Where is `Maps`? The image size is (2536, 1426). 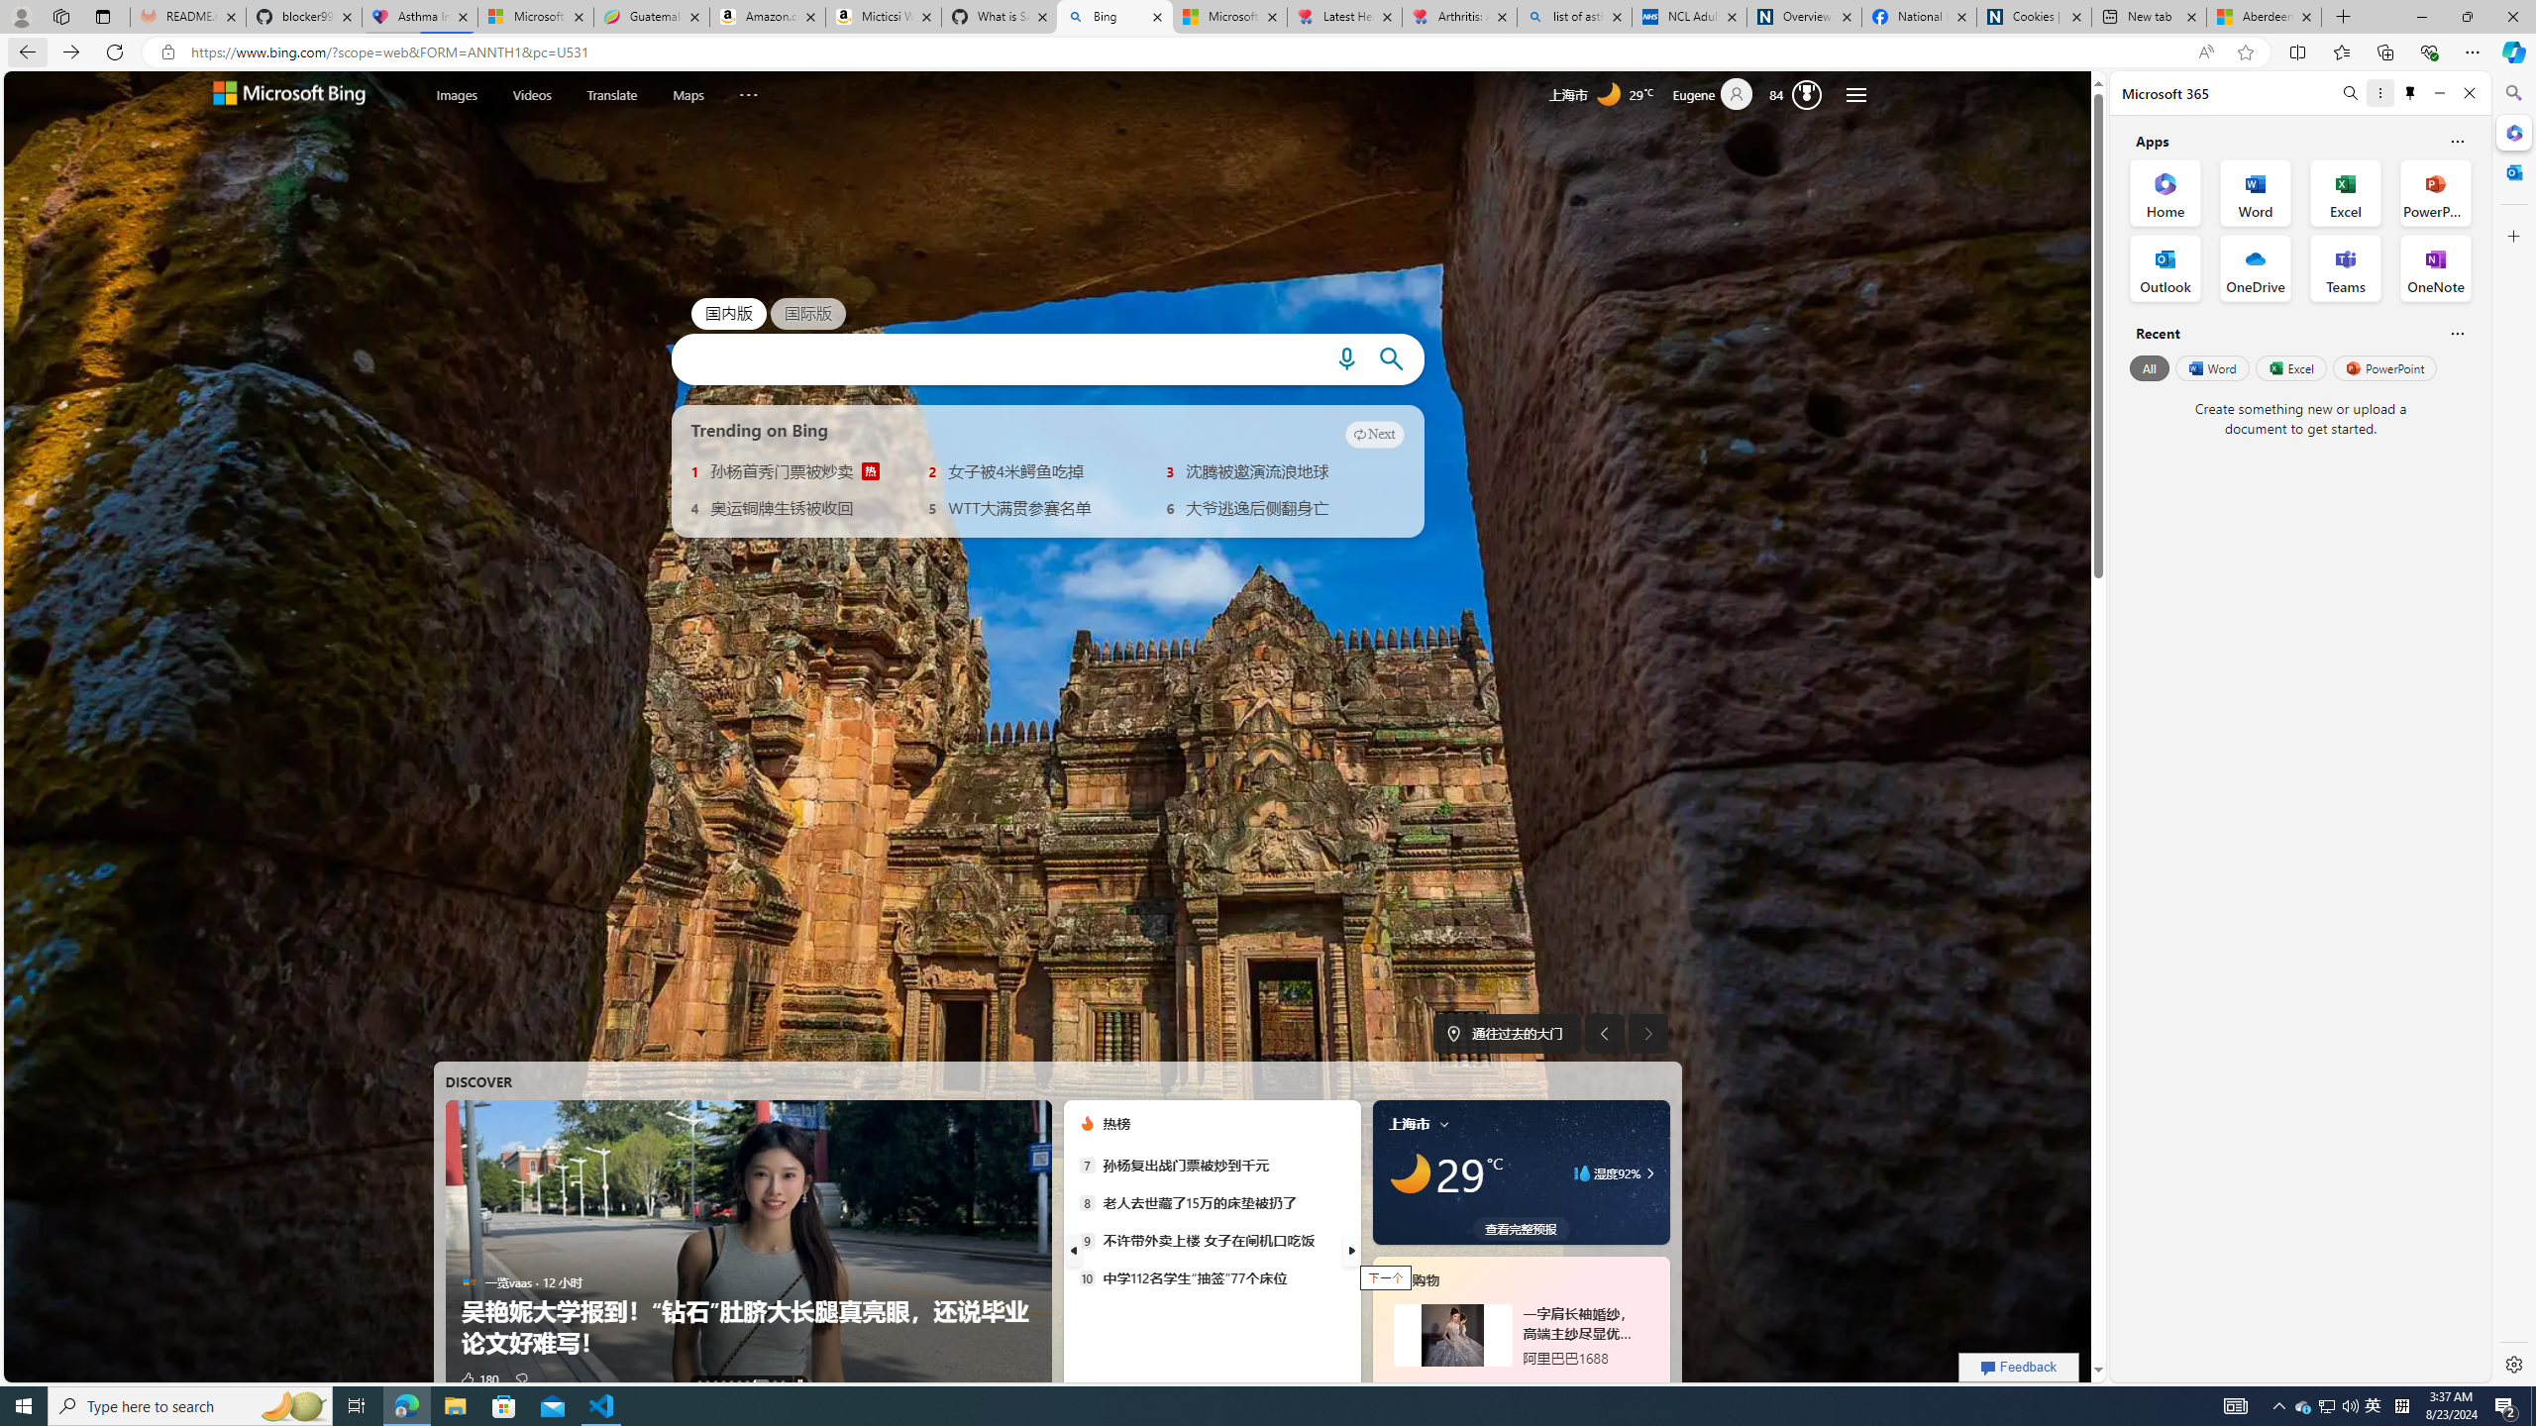 Maps is located at coordinates (687, 95).